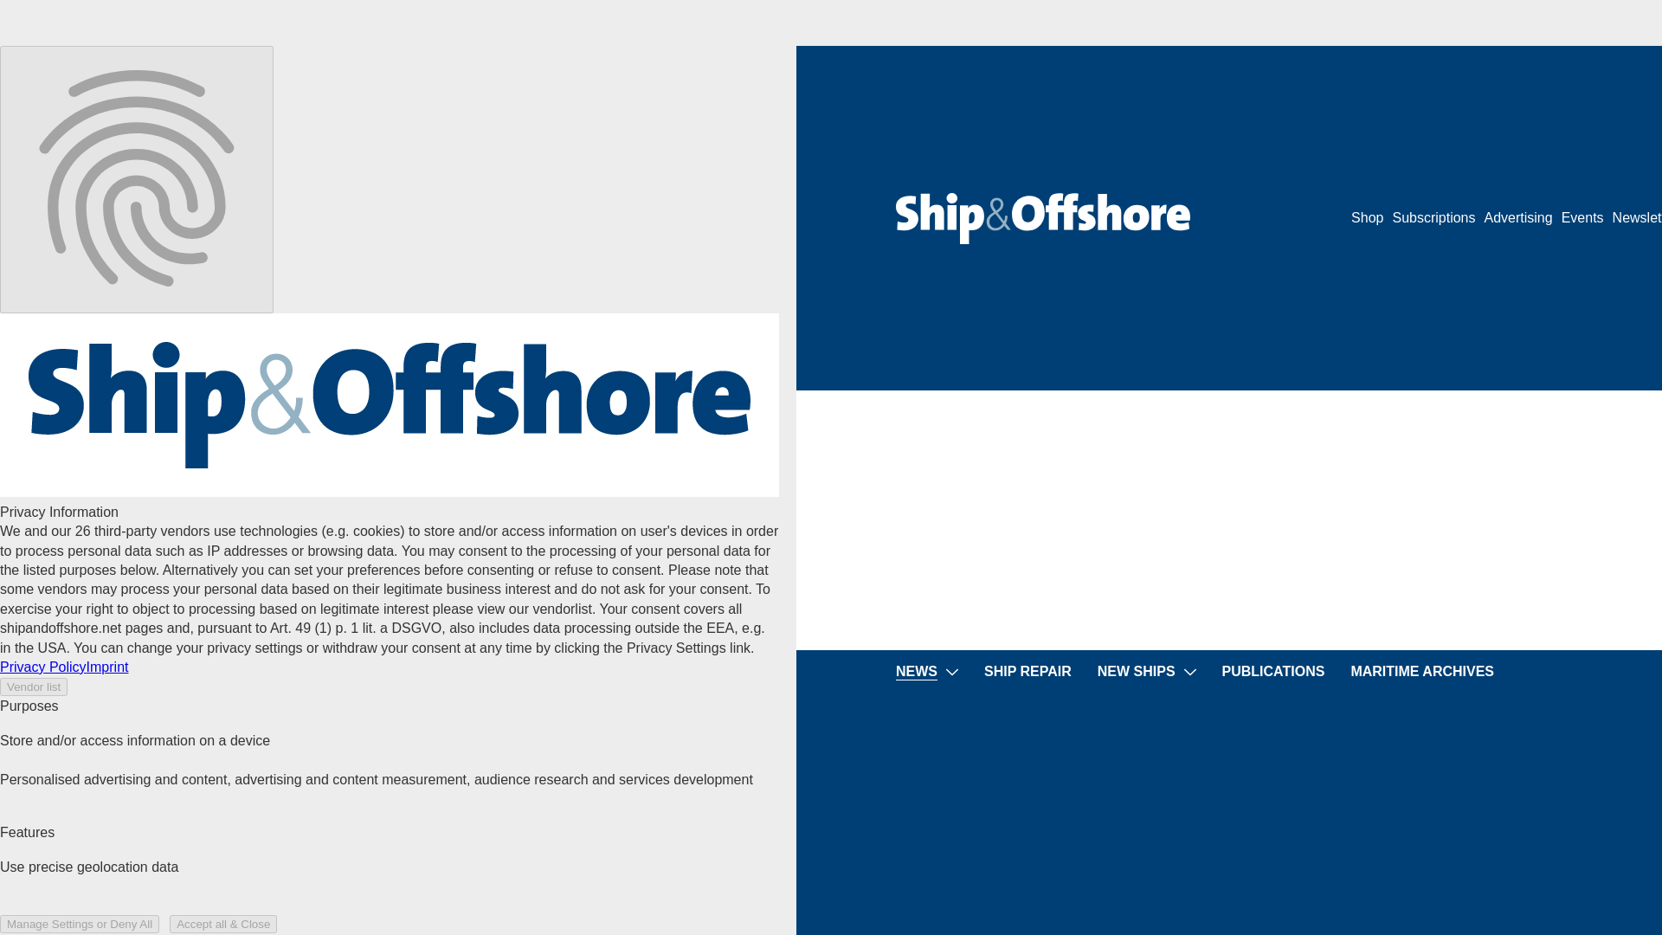 The image size is (1662, 935). I want to click on MARITIME ARCHIVES, so click(1421, 672).